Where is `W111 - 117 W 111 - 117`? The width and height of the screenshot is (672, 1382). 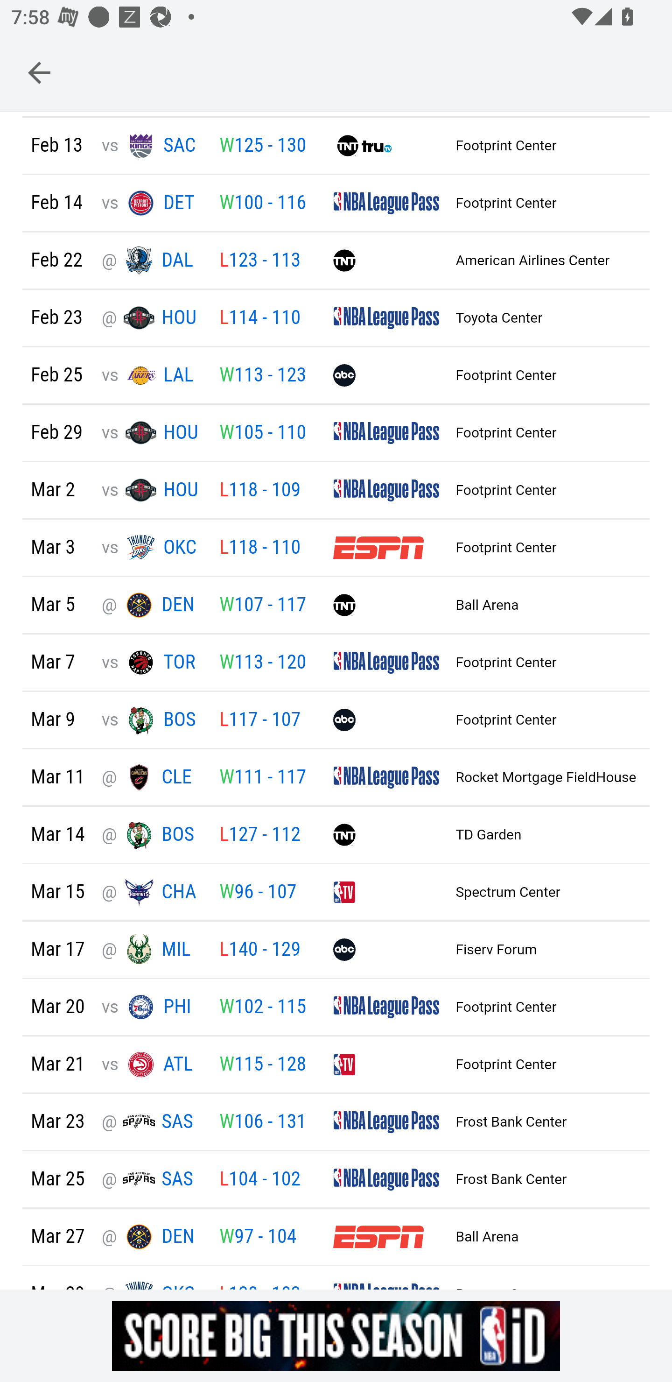 W111 - 117 W 111 - 117 is located at coordinates (262, 778).